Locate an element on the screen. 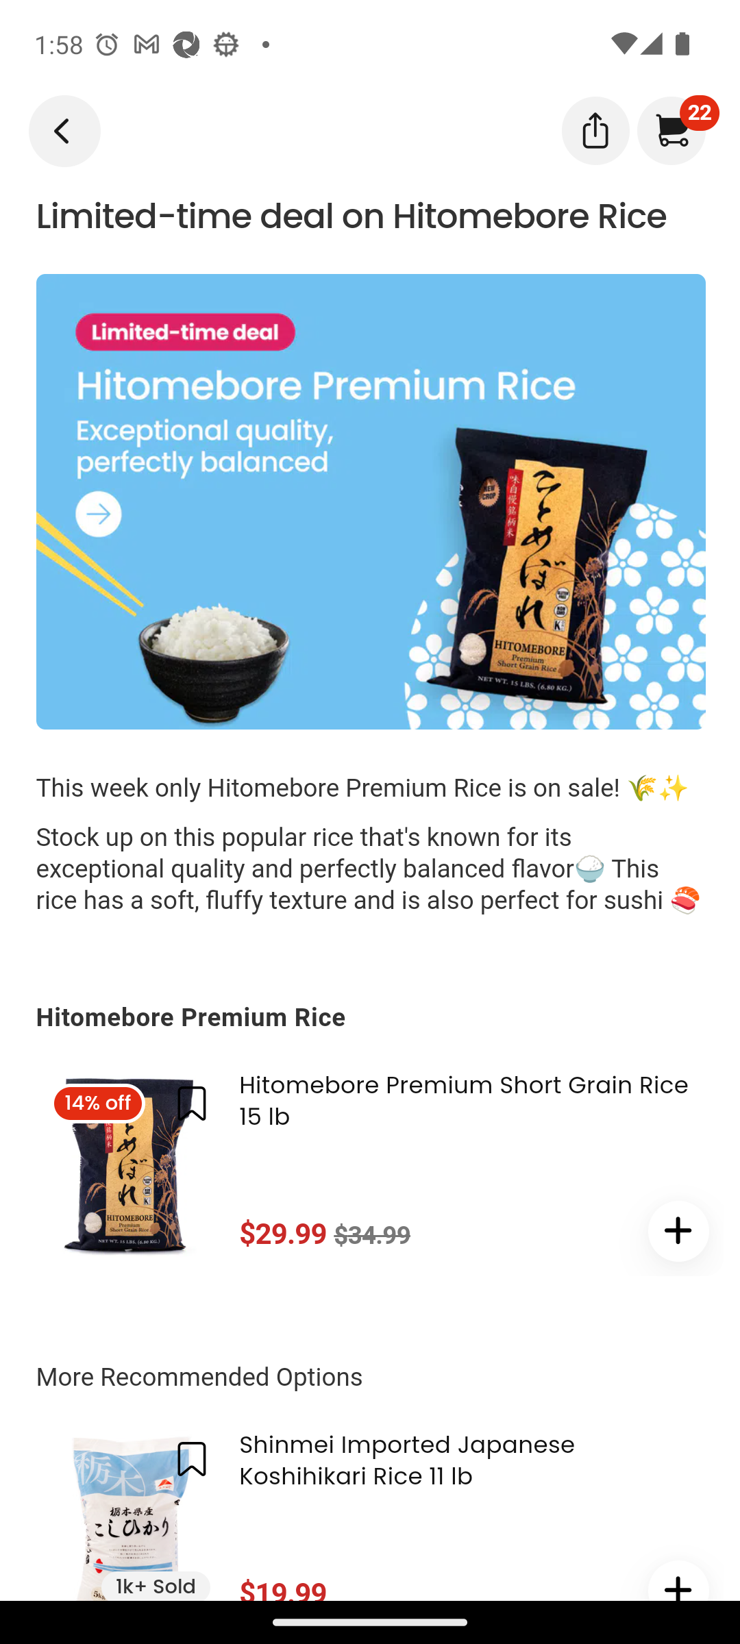   is located at coordinates (678, 1230).